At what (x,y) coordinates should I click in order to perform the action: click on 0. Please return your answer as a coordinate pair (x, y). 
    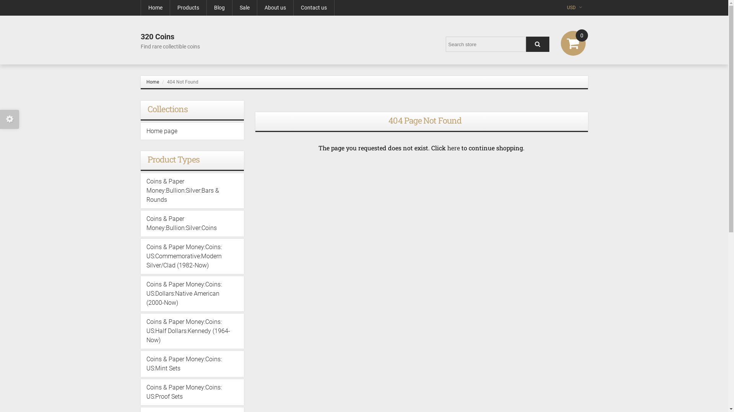
    Looking at the image, I should click on (579, 37).